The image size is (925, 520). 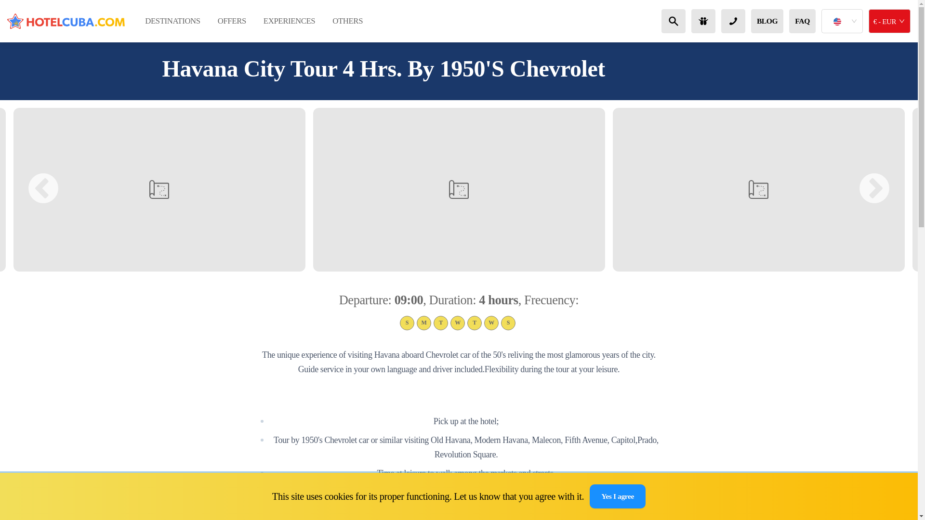 What do you see at coordinates (802, 21) in the screenshot?
I see `FAQ` at bounding box center [802, 21].